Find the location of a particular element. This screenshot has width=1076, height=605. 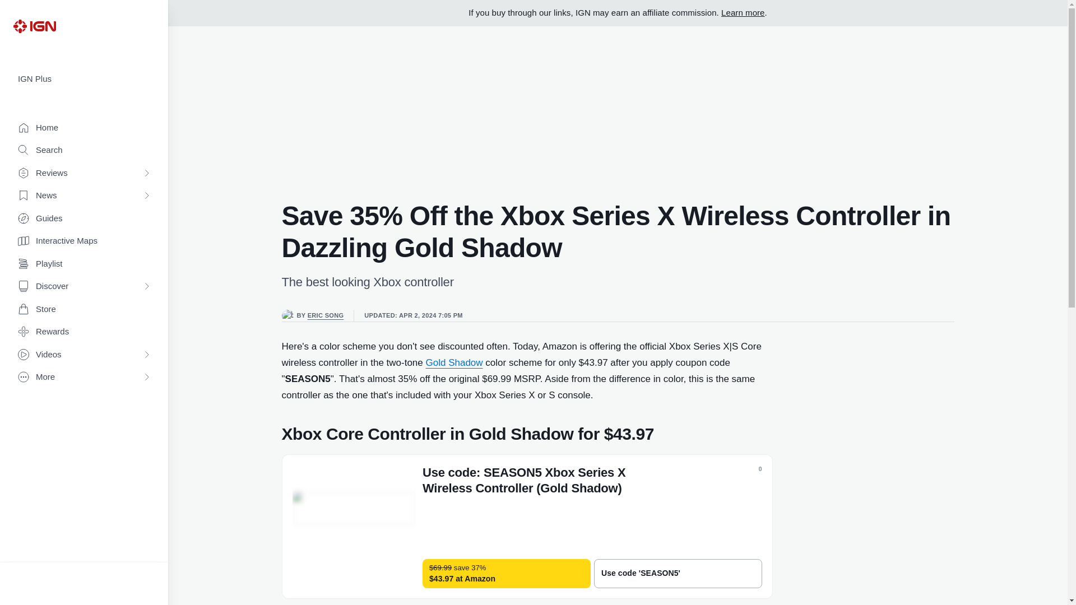

Rewards is located at coordinates (84, 332).